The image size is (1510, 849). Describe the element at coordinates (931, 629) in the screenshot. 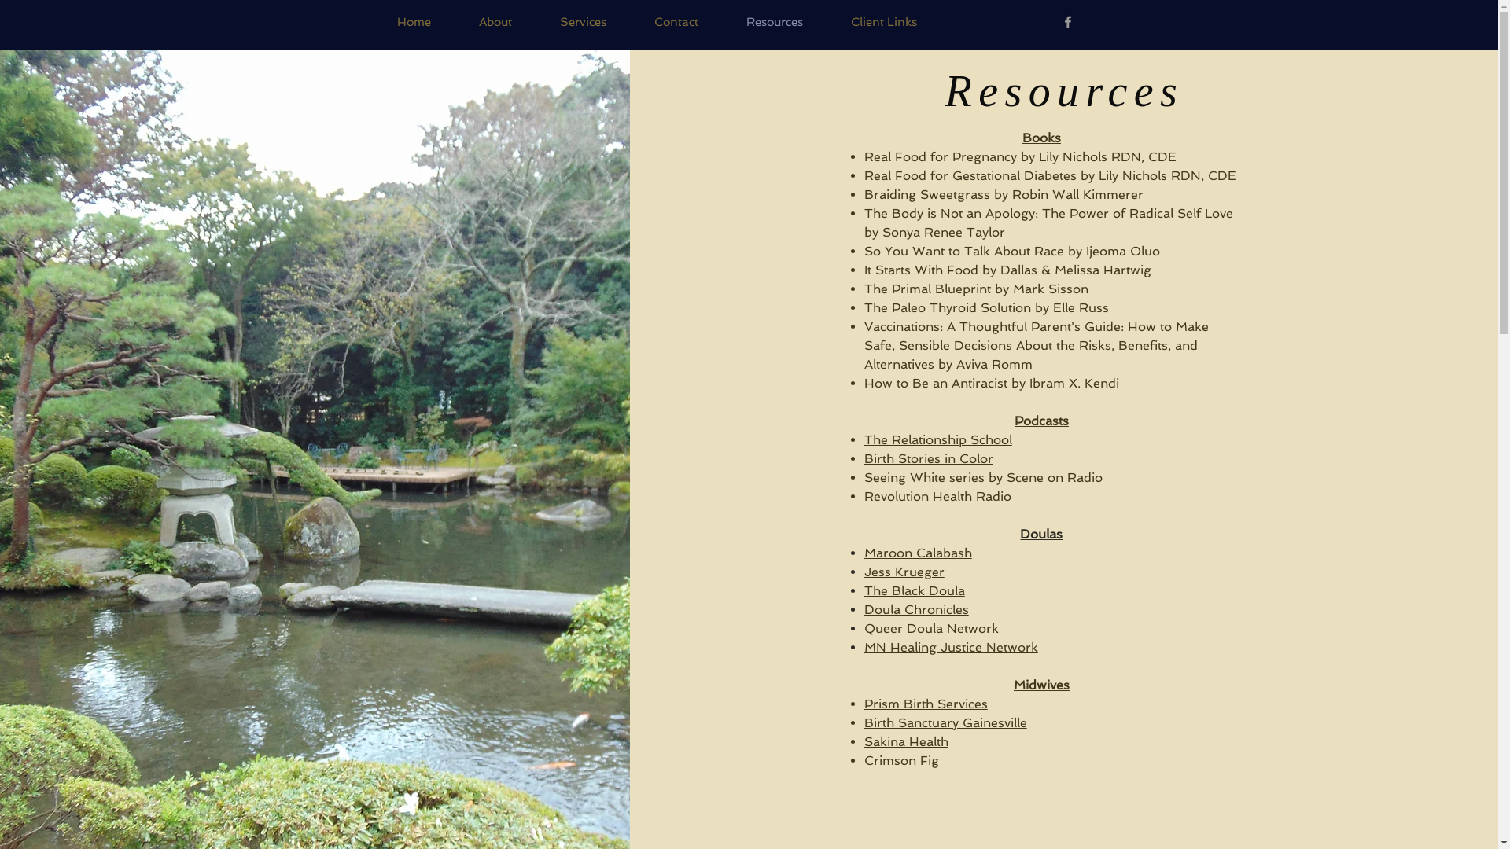

I see `Queer Doula Network` at that location.